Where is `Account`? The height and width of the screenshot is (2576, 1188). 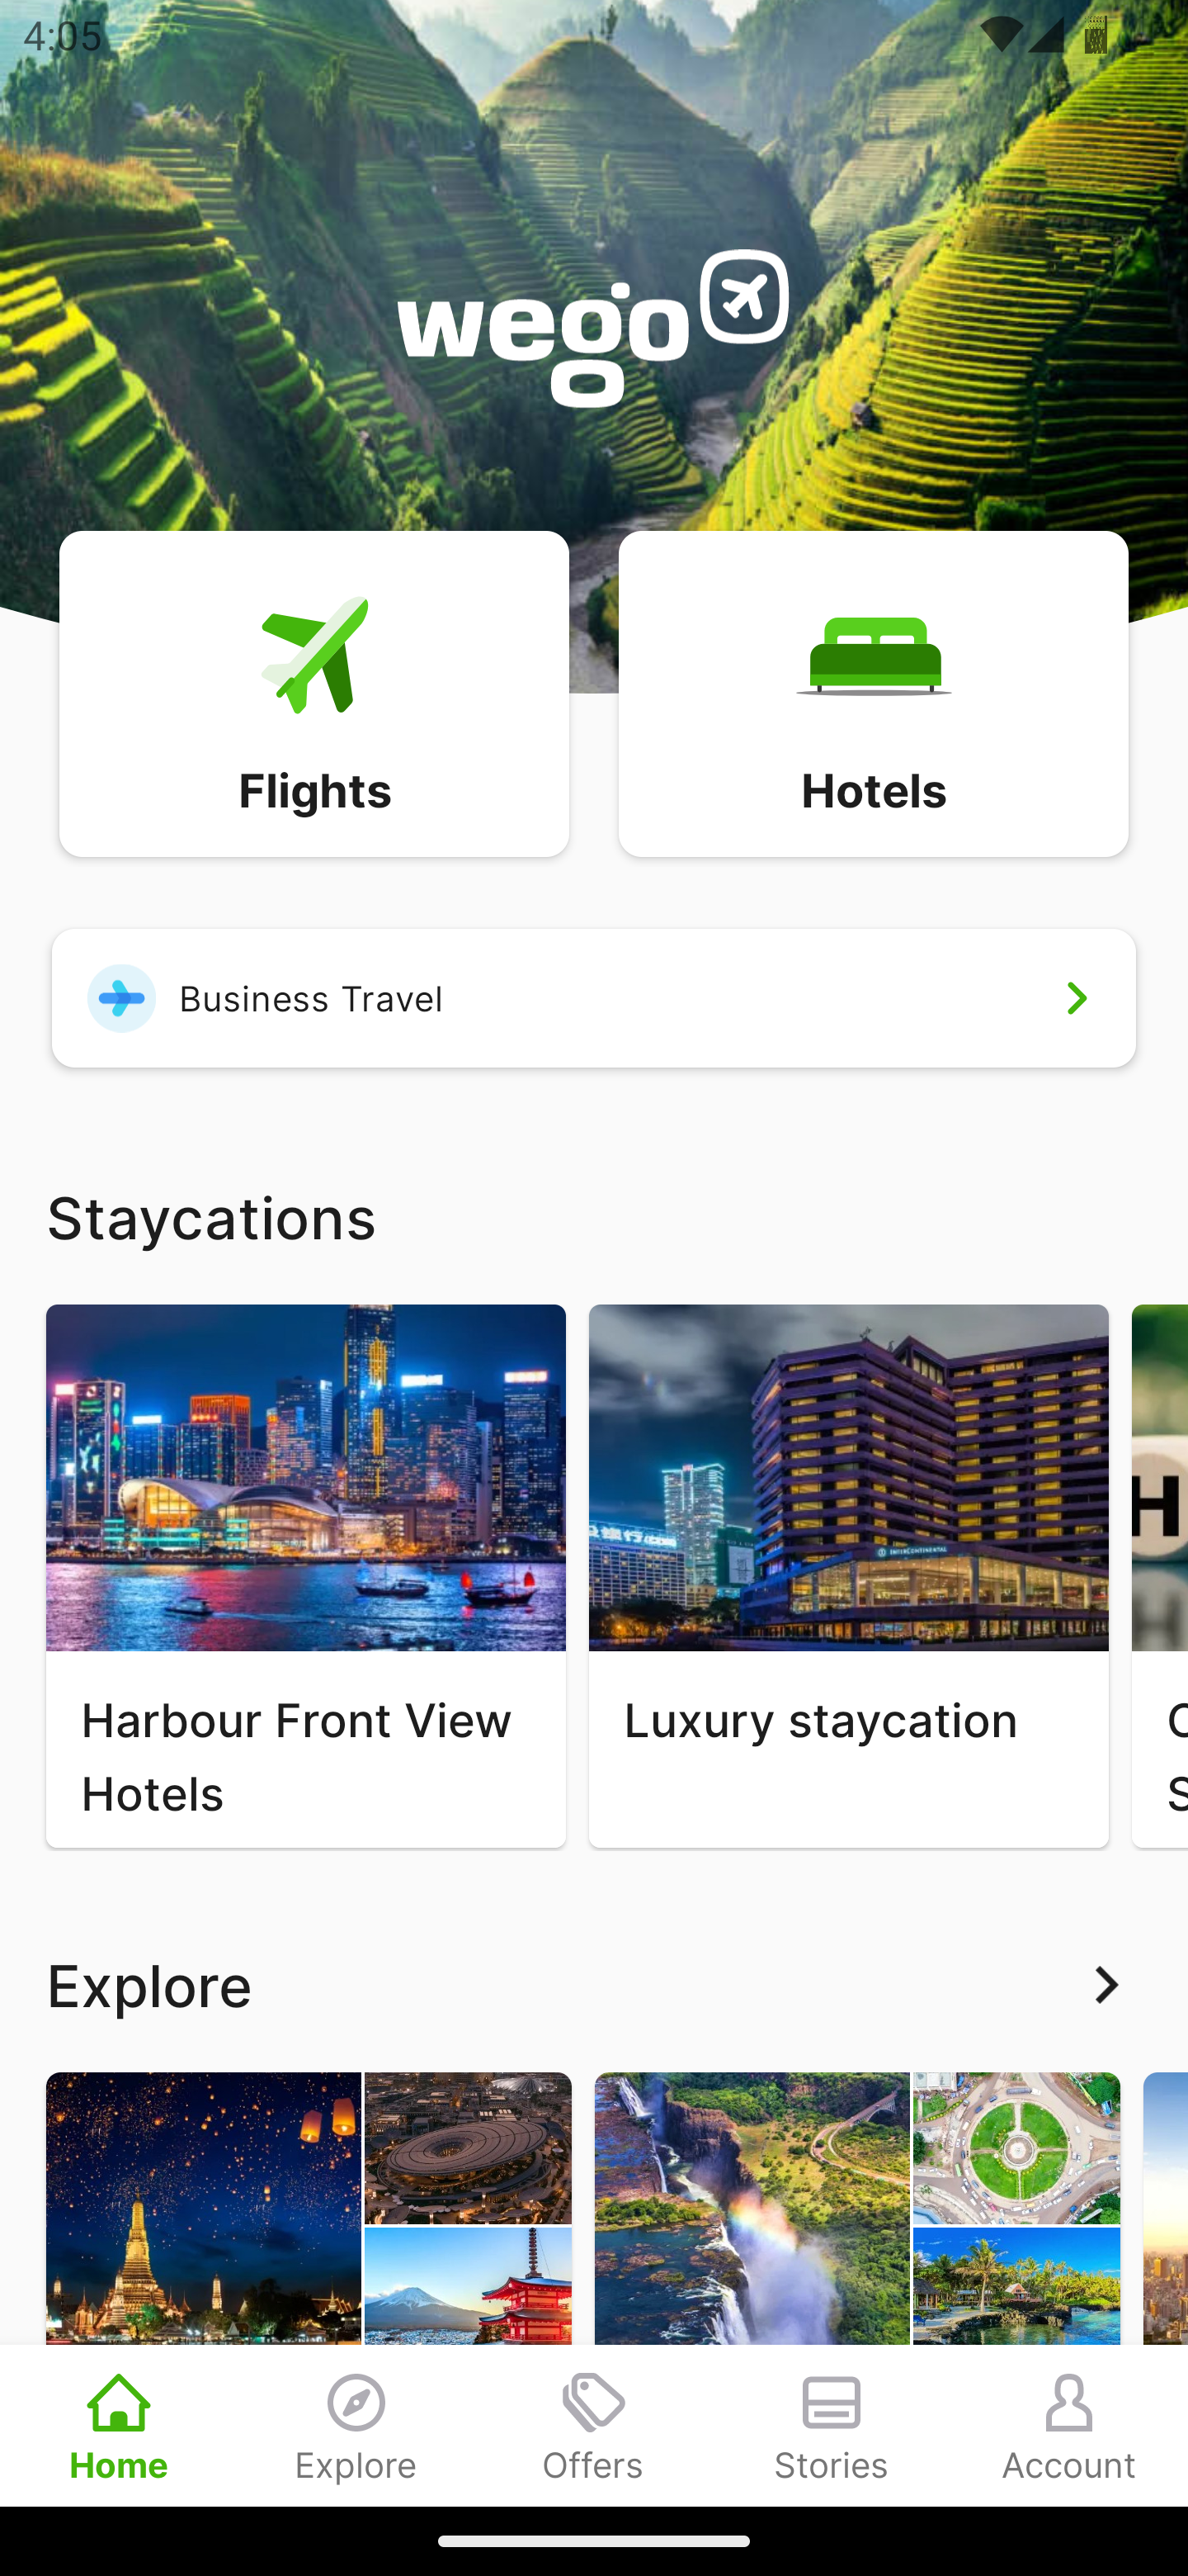
Account is located at coordinates (1069, 2425).